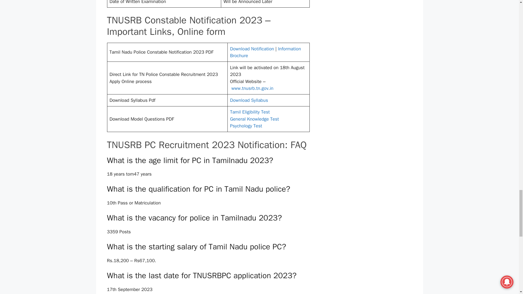 This screenshot has width=523, height=294. What do you see at coordinates (246, 126) in the screenshot?
I see `Psychology Test` at bounding box center [246, 126].